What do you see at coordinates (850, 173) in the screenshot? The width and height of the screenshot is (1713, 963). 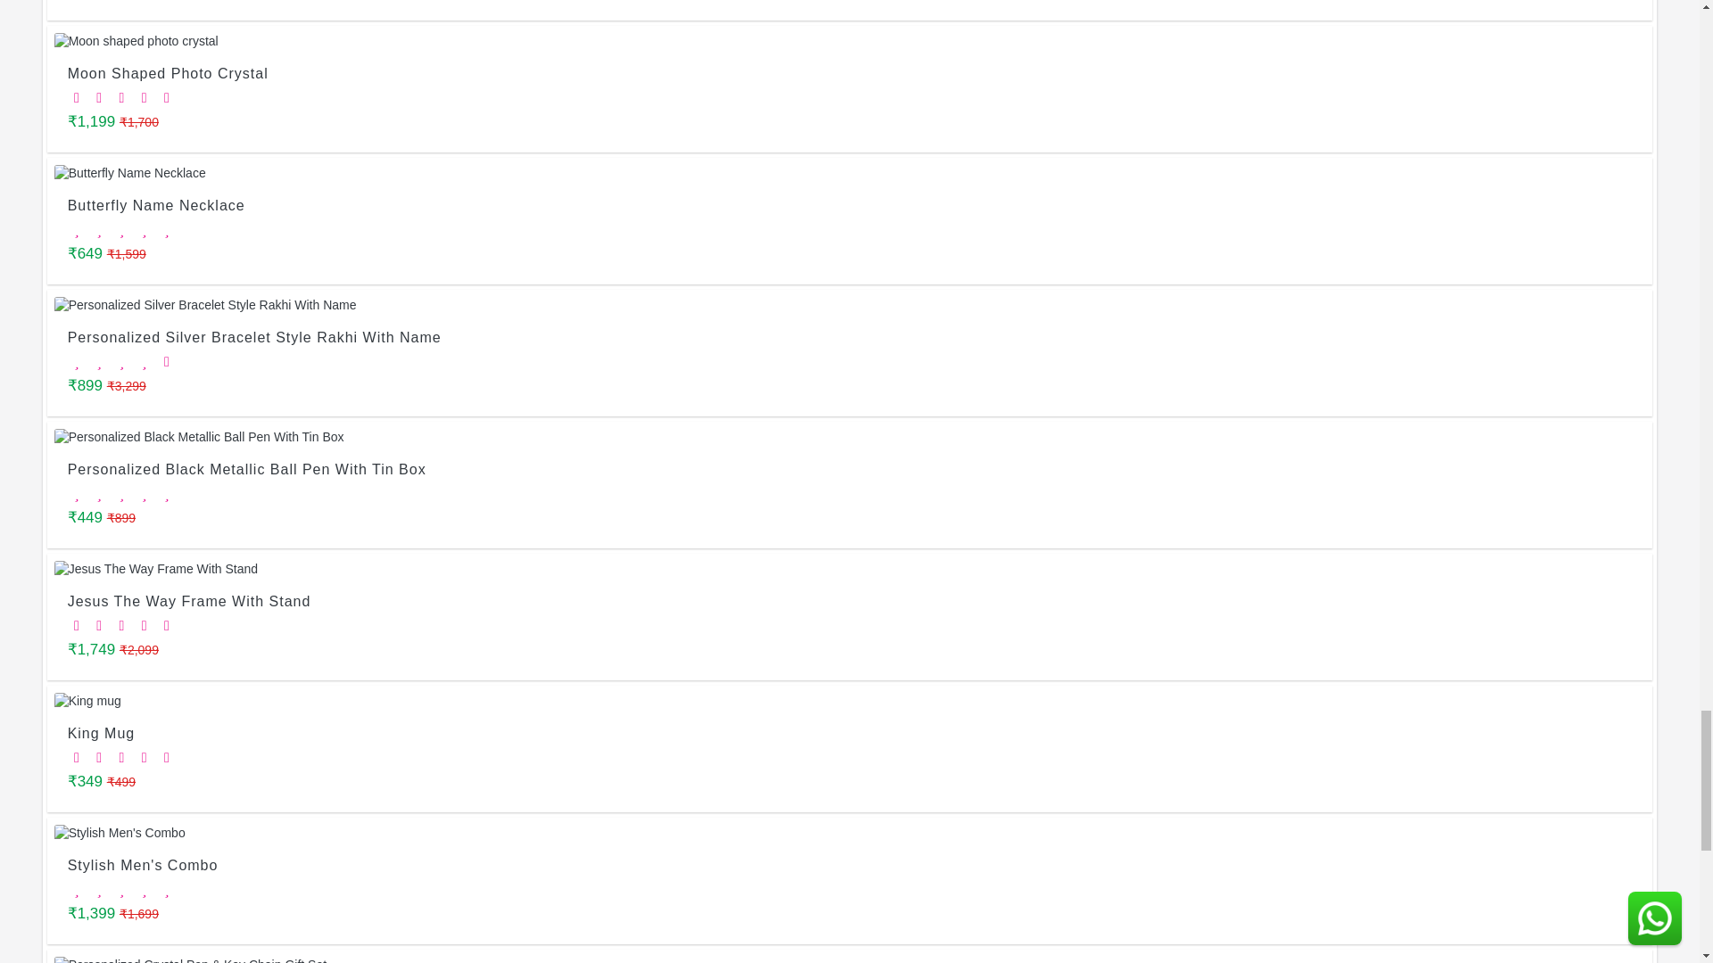 I see `Butterfly Name Necklace` at bounding box center [850, 173].